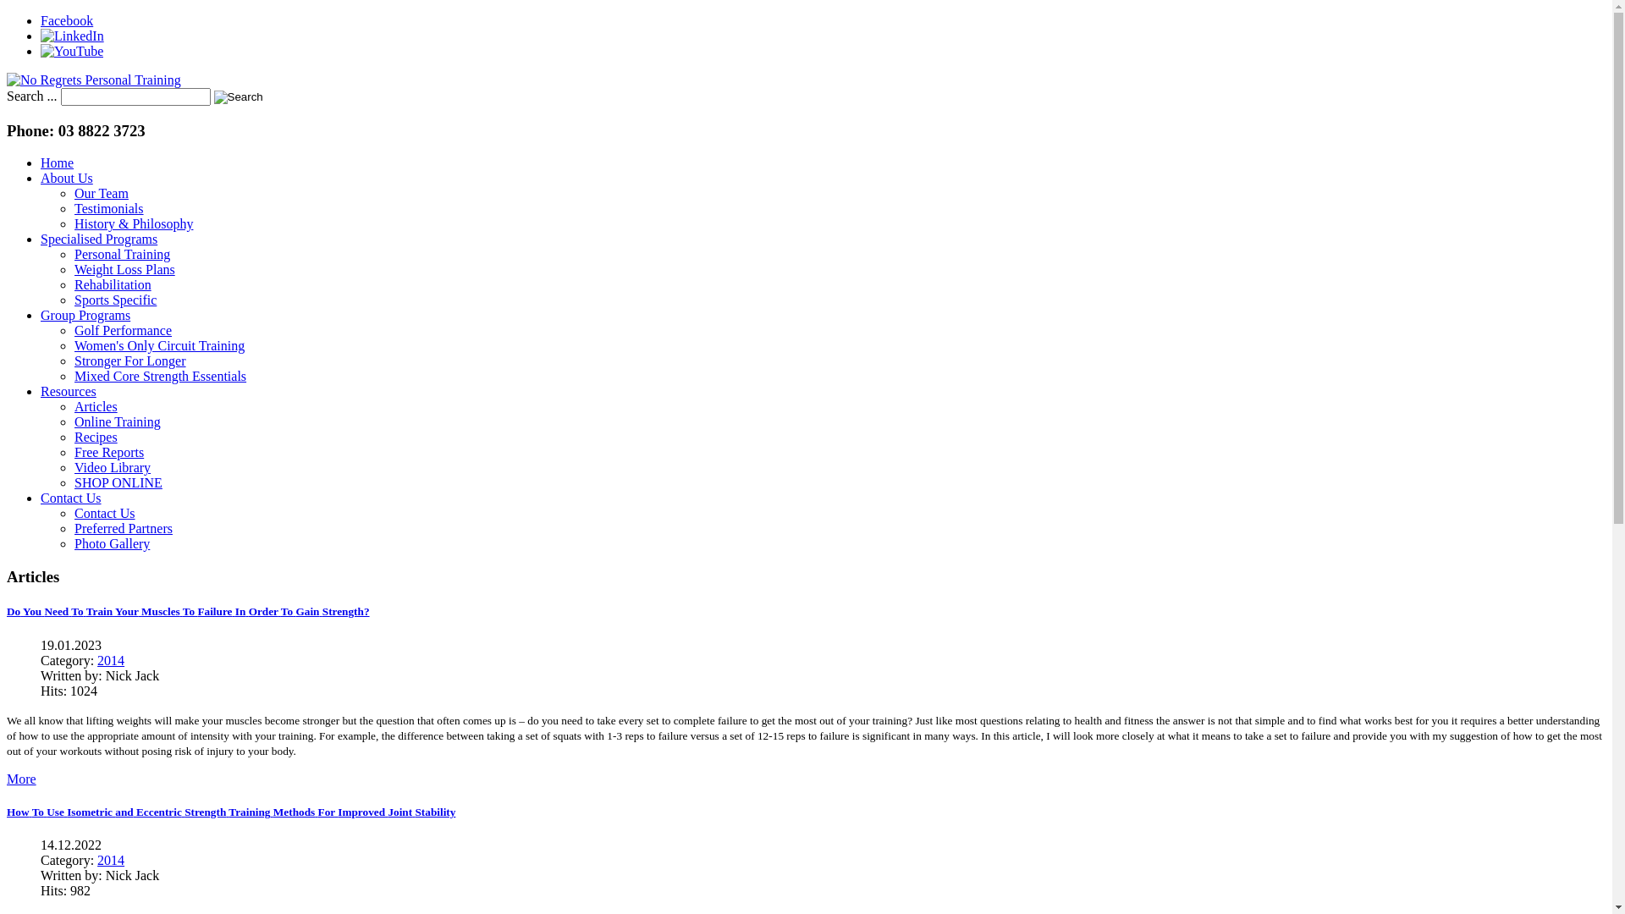  Describe the element at coordinates (99, 239) in the screenshot. I see `Specialised Programs` at that location.